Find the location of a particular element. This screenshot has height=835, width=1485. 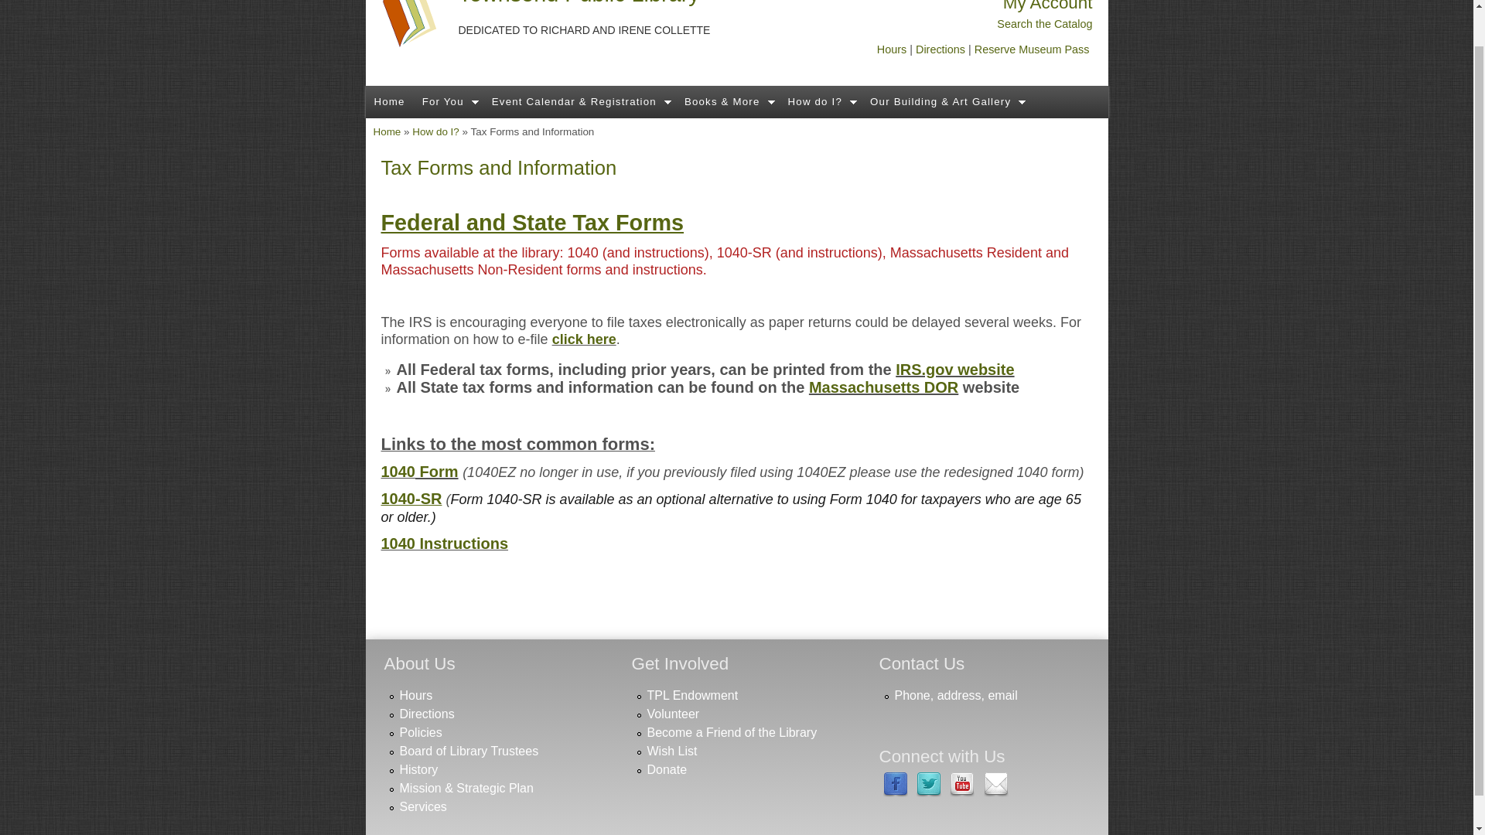

How do I? is located at coordinates (821, 102).